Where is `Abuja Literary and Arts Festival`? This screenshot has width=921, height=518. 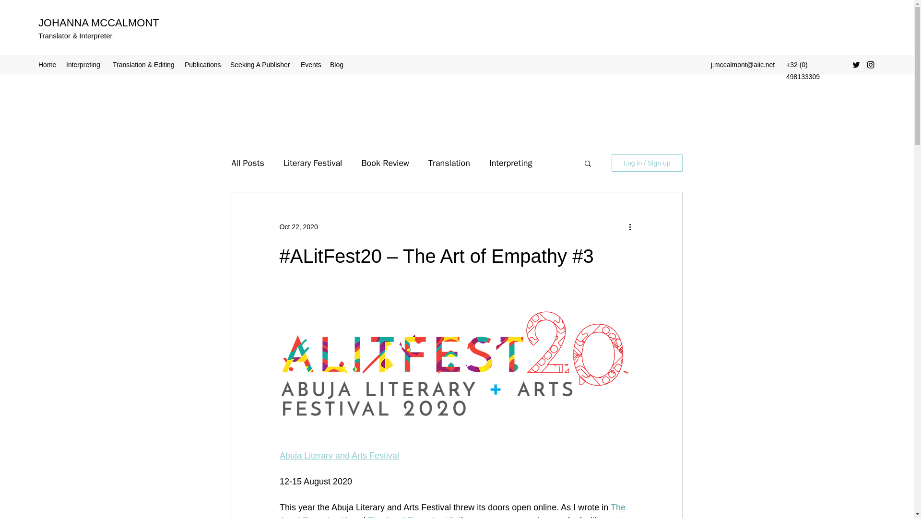 Abuja Literary and Arts Festival is located at coordinates (339, 456).